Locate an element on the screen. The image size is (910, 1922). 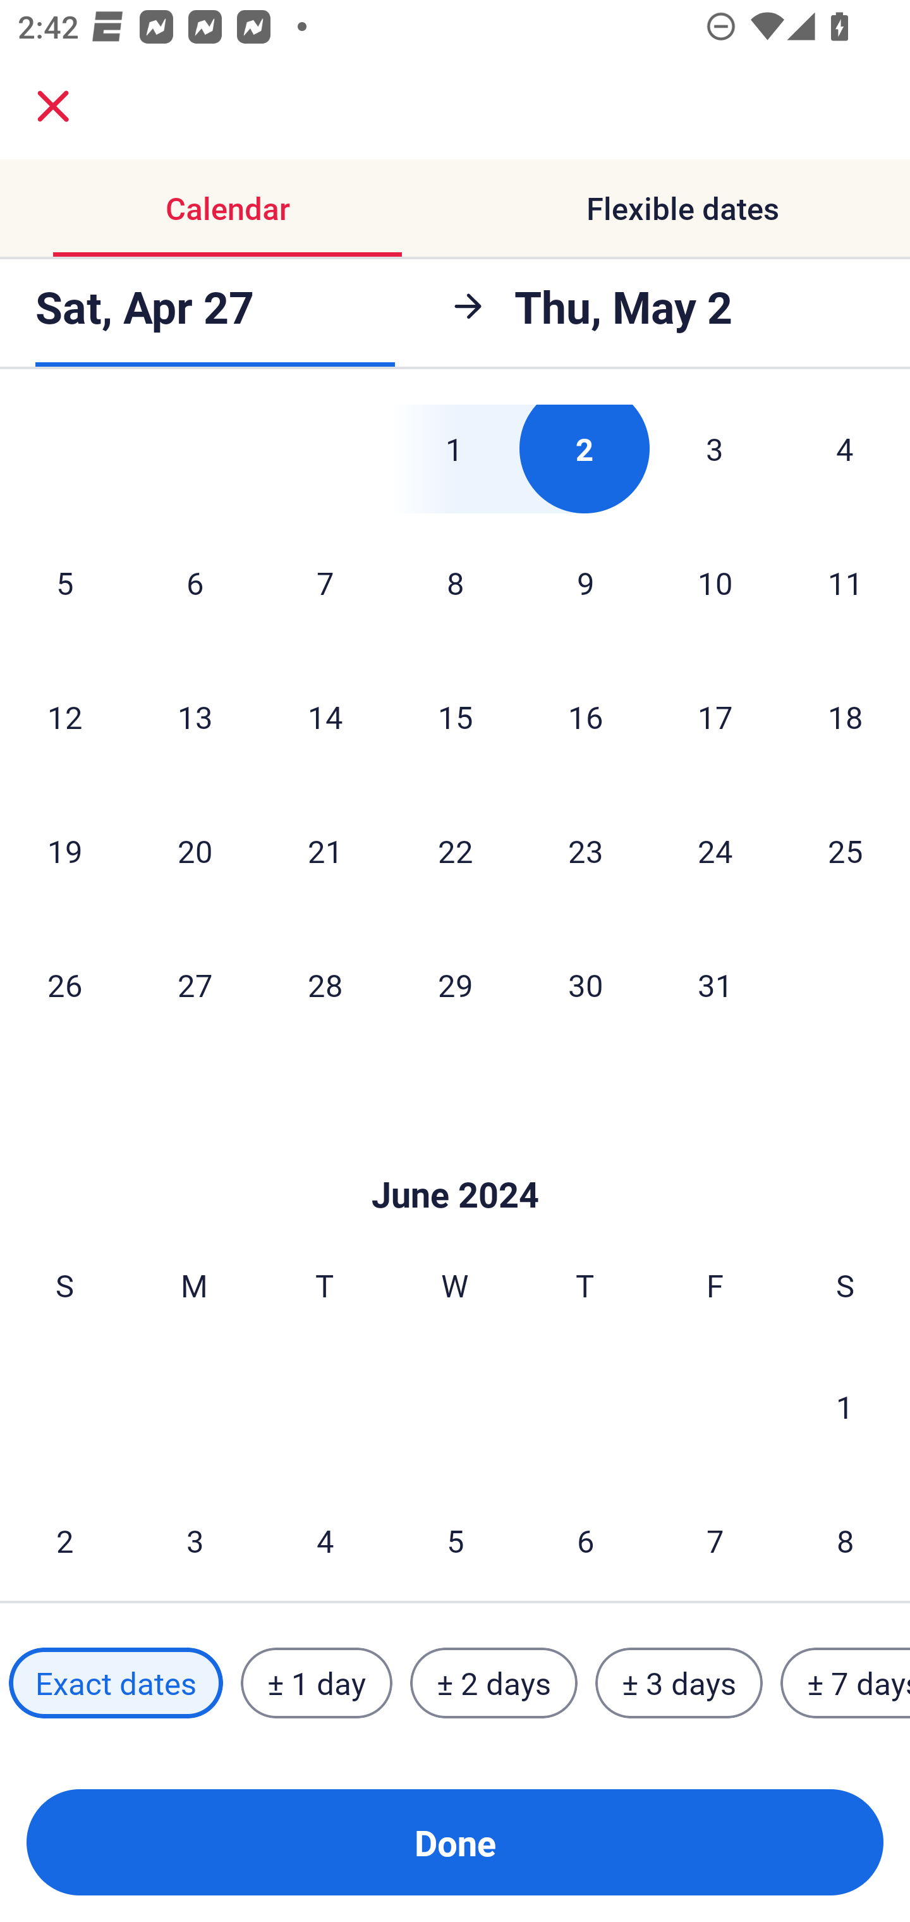
30 Thursday, May 30, 2024 is located at coordinates (585, 985).